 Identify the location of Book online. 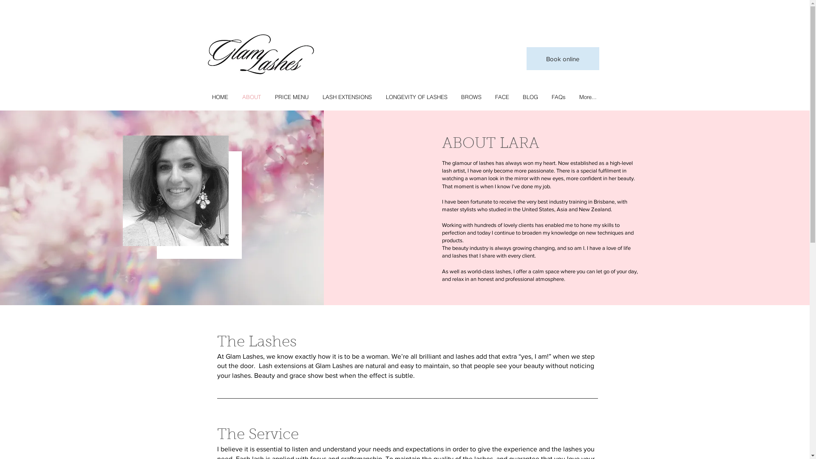
(563, 59).